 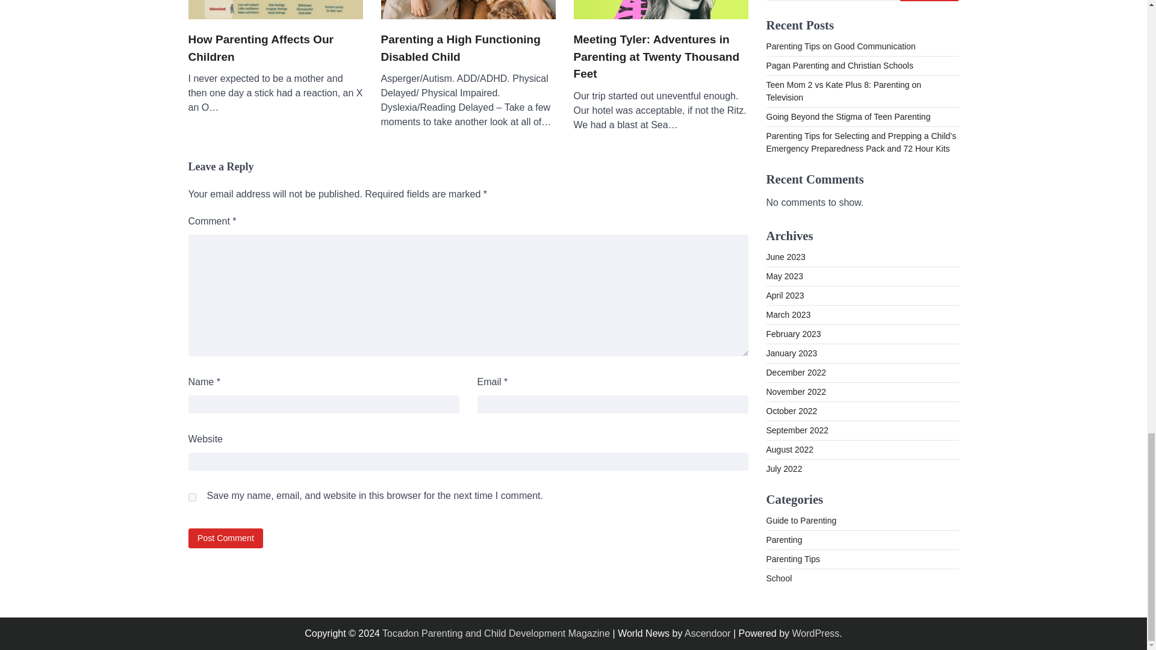 What do you see at coordinates (225, 538) in the screenshot?
I see `Post Comment` at bounding box center [225, 538].